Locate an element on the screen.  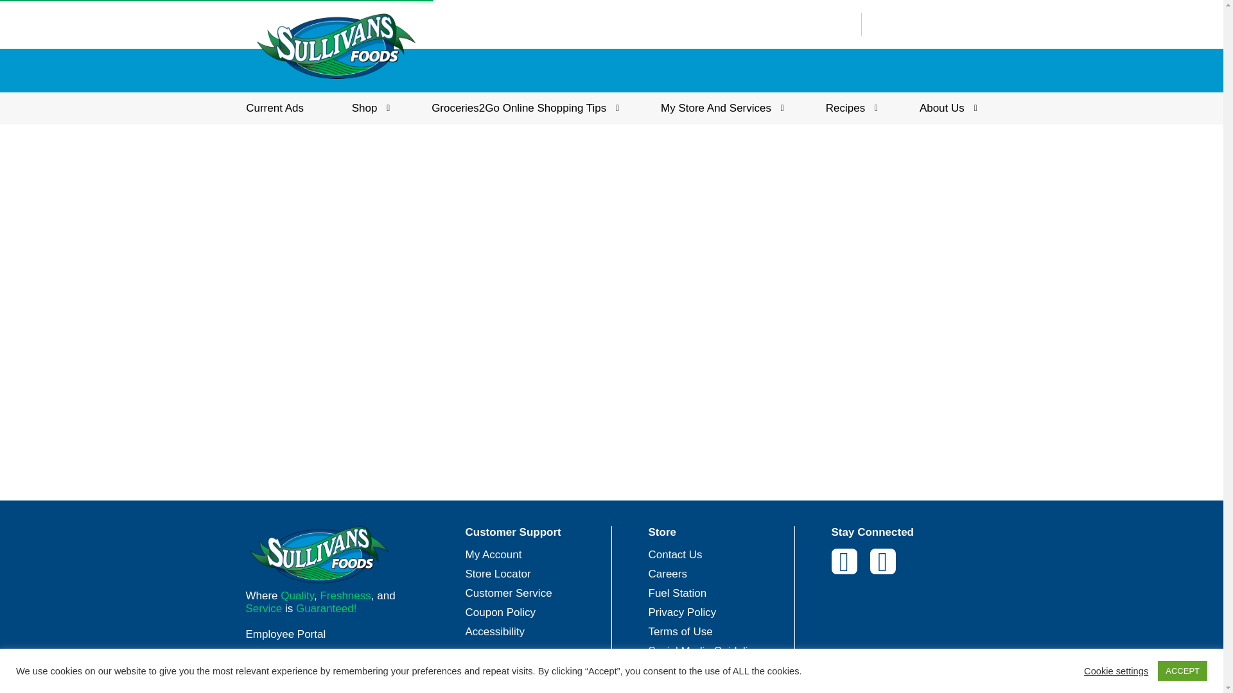
Twitter is located at coordinates (882, 561).